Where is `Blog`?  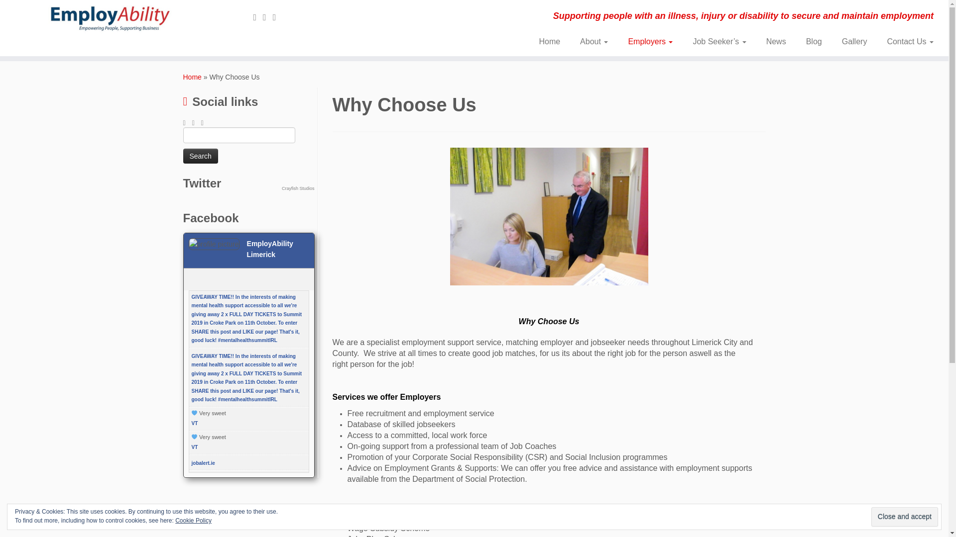
Blog is located at coordinates (814, 41).